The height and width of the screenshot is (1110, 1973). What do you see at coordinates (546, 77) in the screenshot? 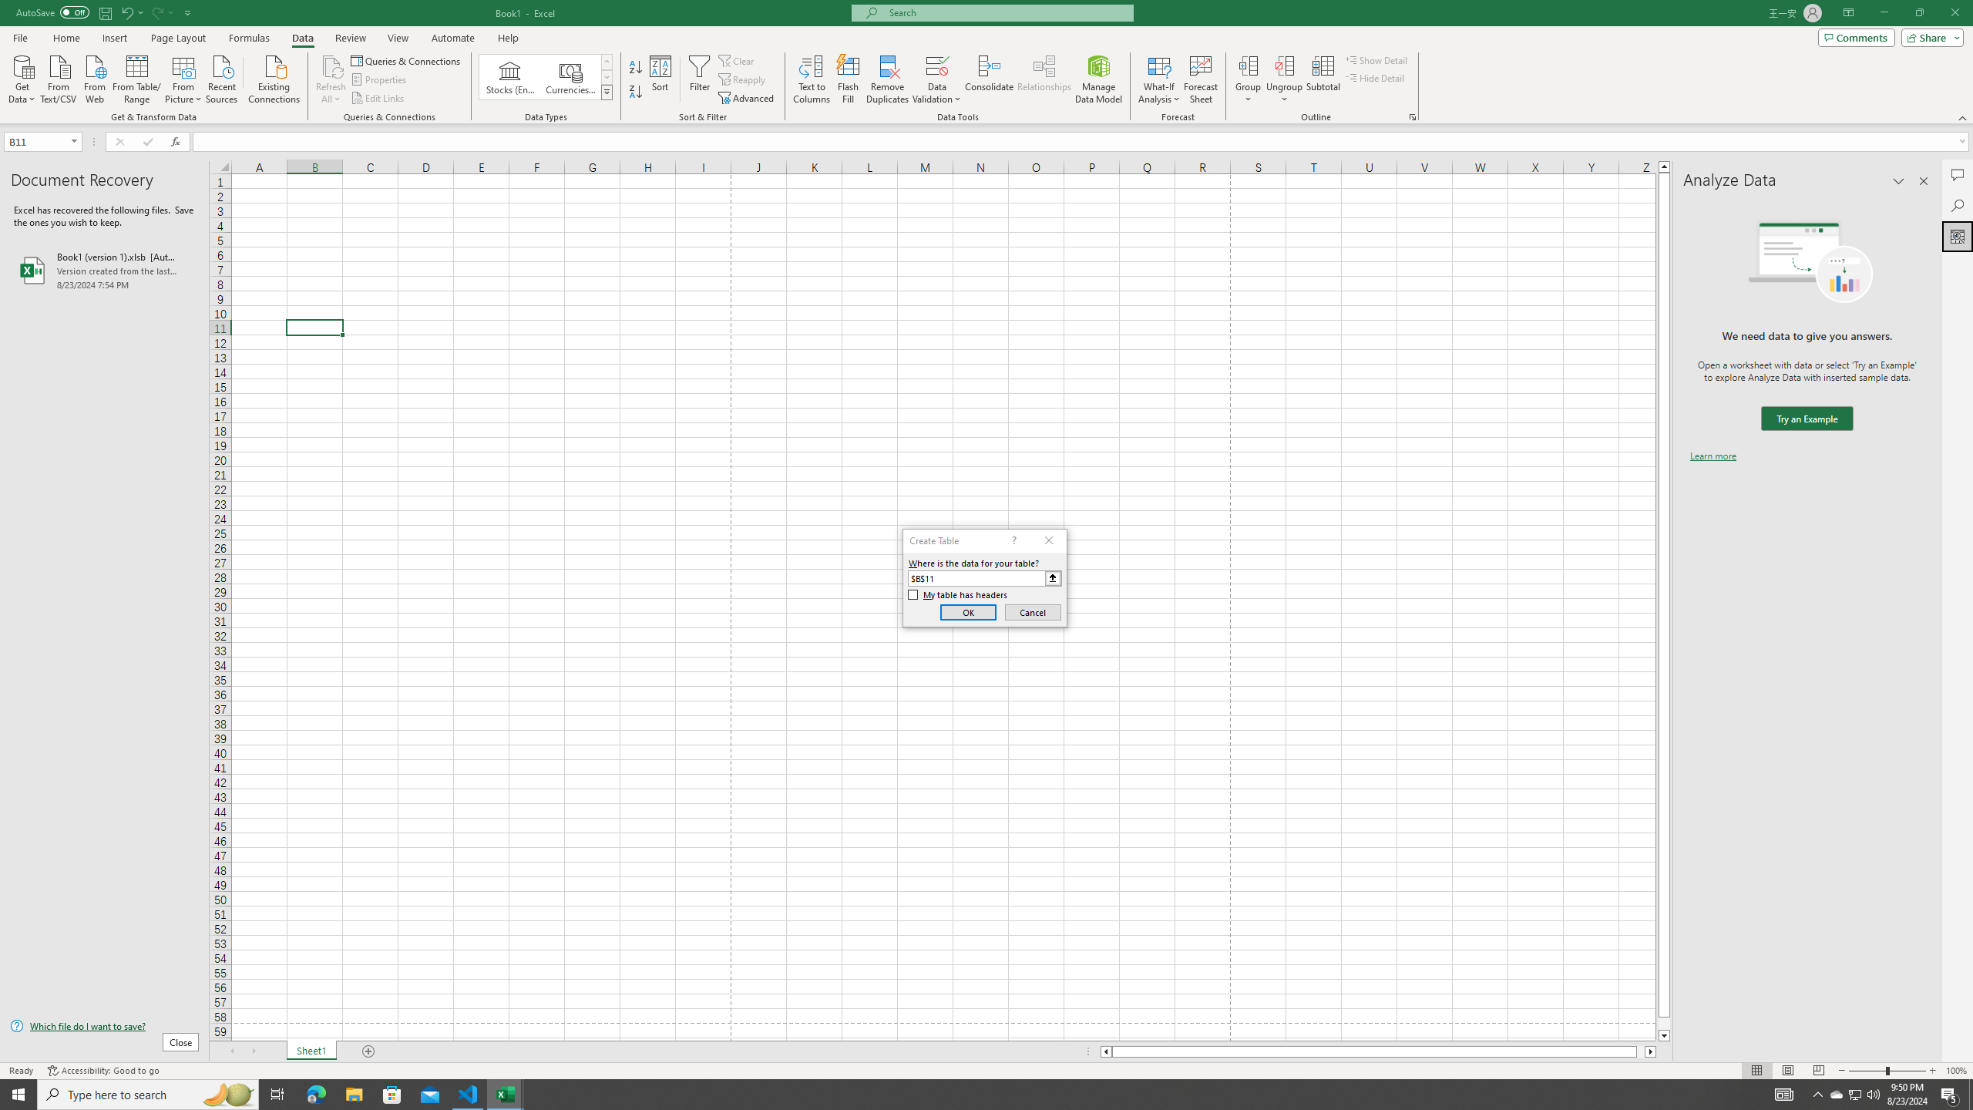
I see `AutomationID: ConvertToLinkedEntity` at bounding box center [546, 77].